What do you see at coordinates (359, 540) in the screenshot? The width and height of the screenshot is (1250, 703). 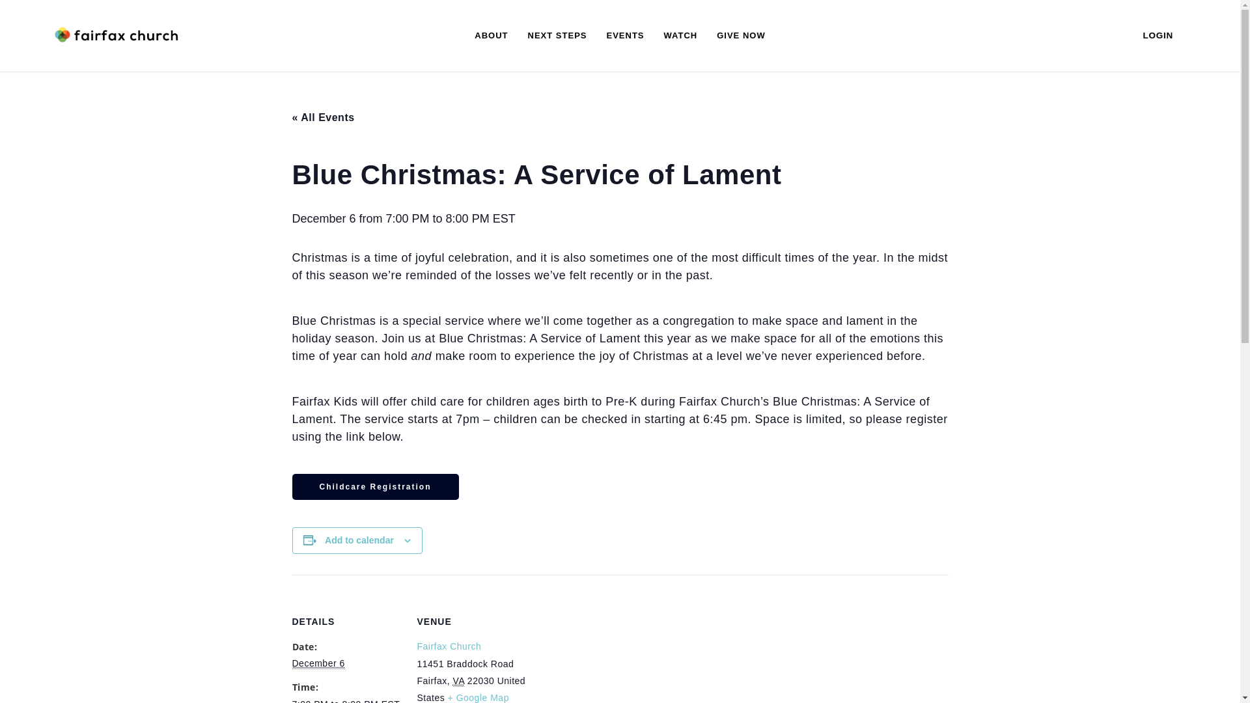 I see `Add to calendar` at bounding box center [359, 540].